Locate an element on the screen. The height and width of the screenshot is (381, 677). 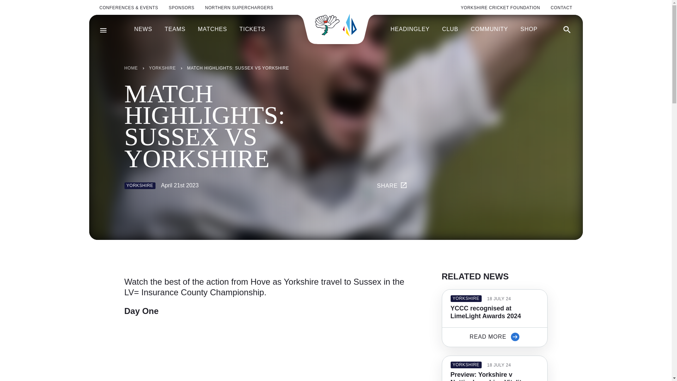
MATCHES is located at coordinates (212, 29).